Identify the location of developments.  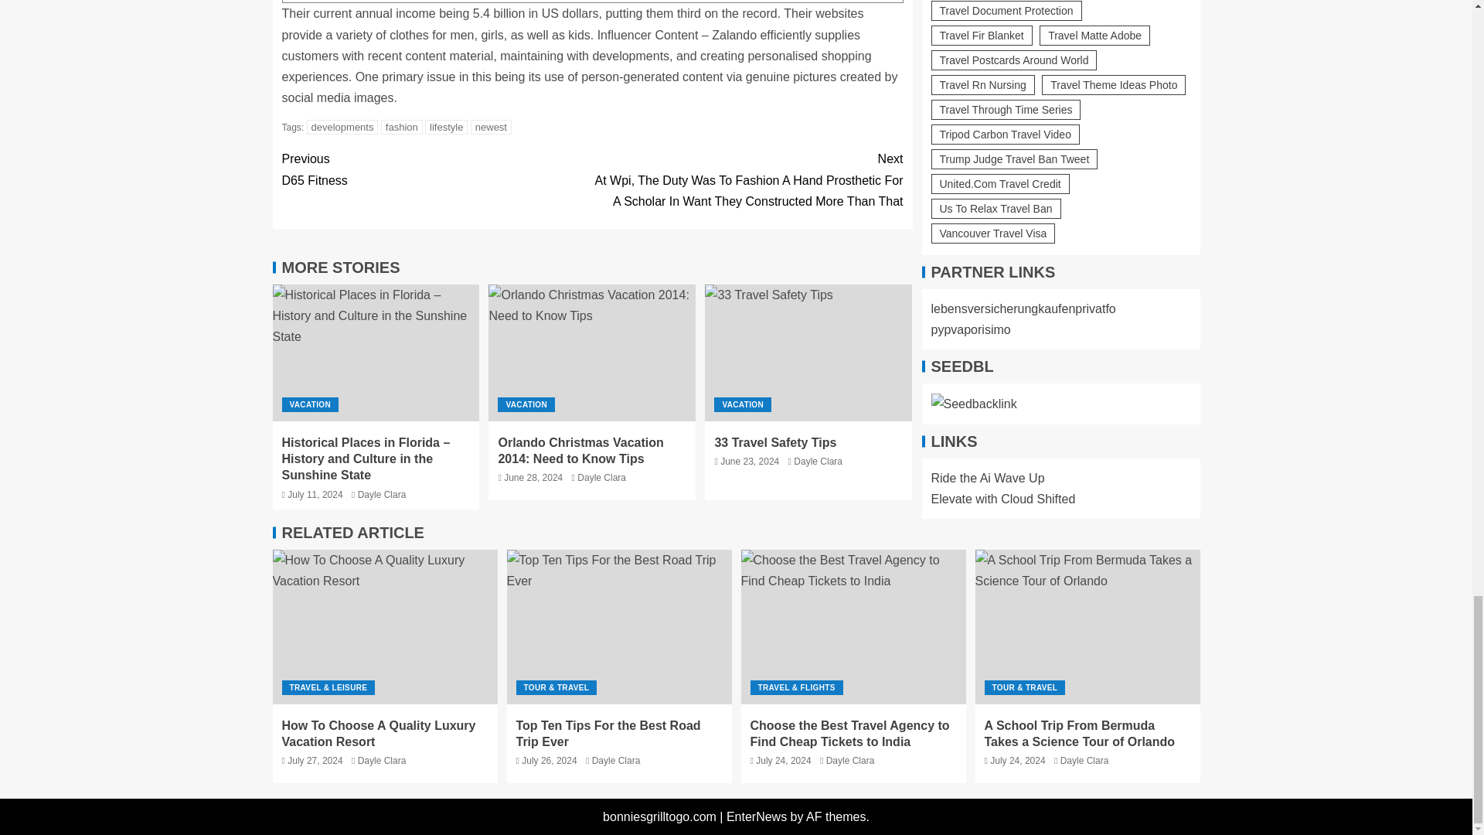
(342, 127).